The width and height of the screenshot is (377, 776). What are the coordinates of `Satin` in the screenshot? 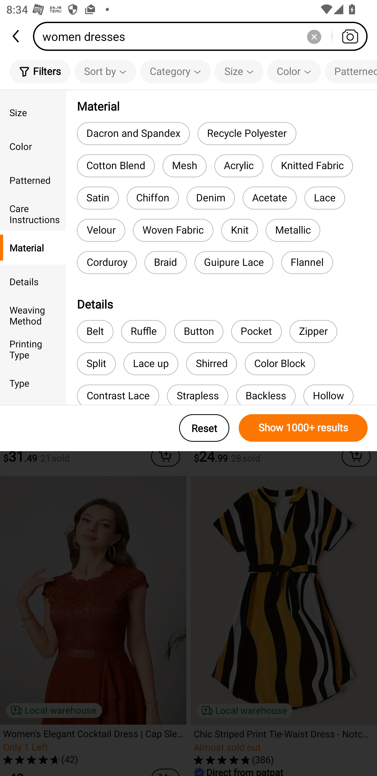 It's located at (98, 198).